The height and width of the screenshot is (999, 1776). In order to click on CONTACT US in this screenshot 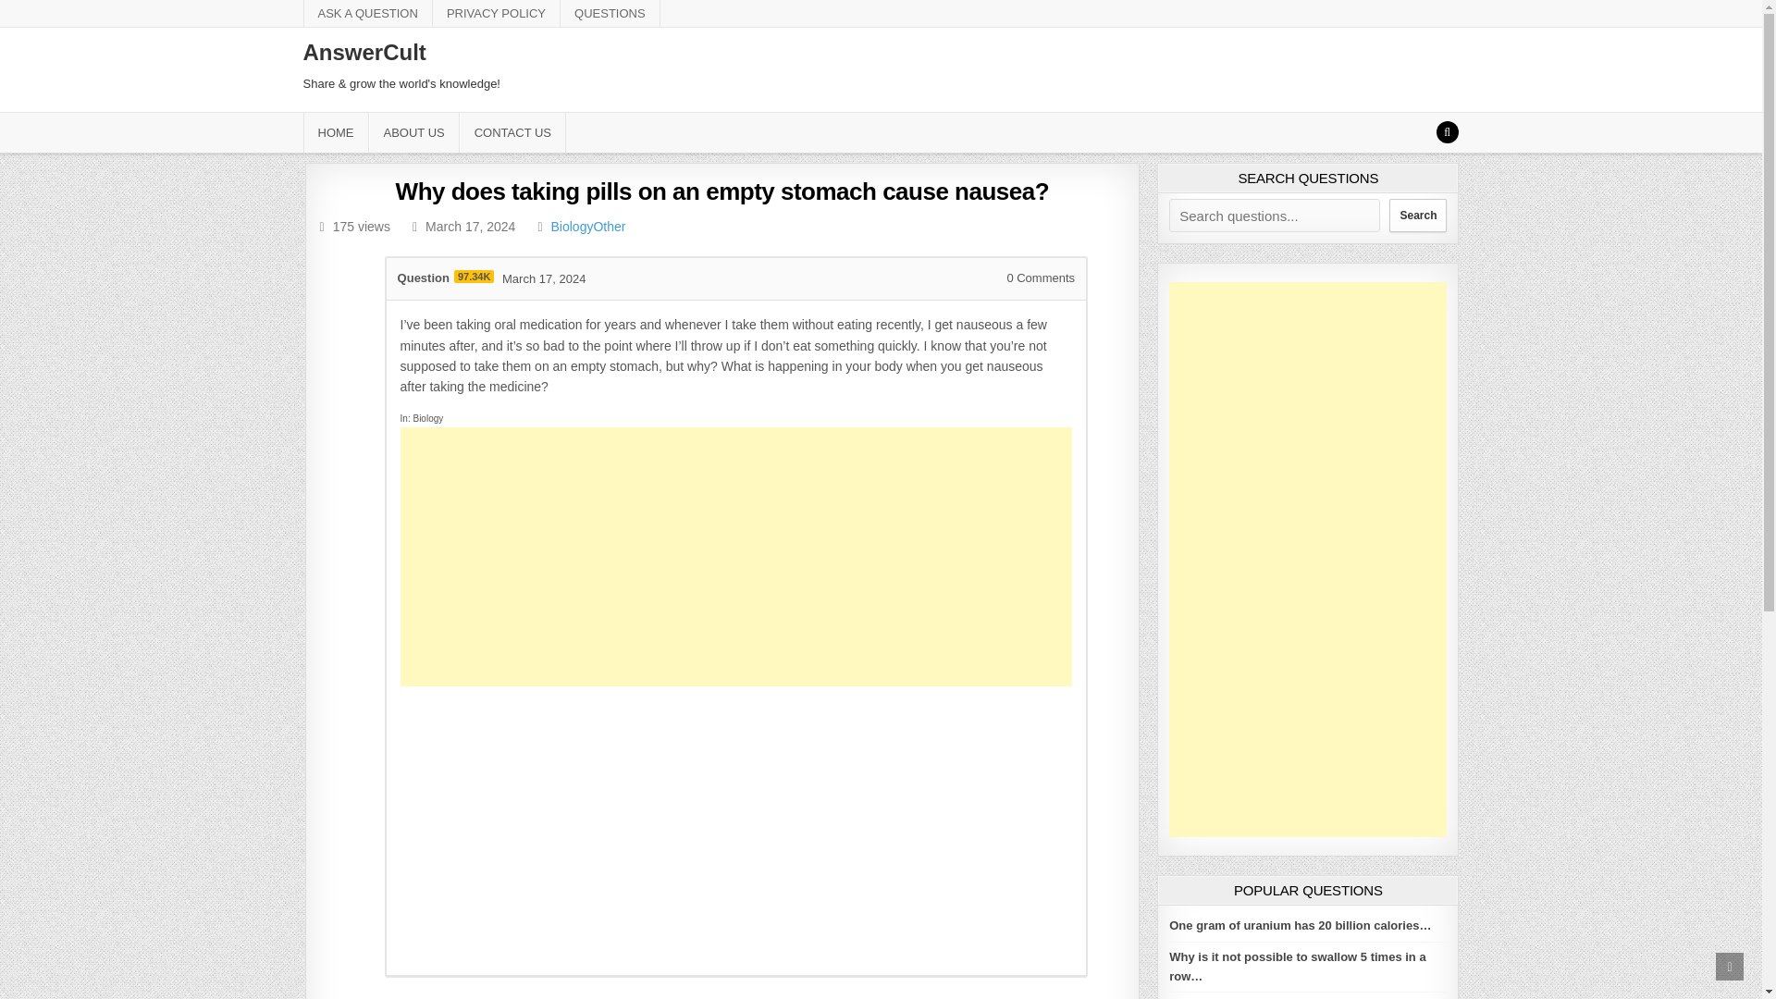, I will do `click(512, 133)`.